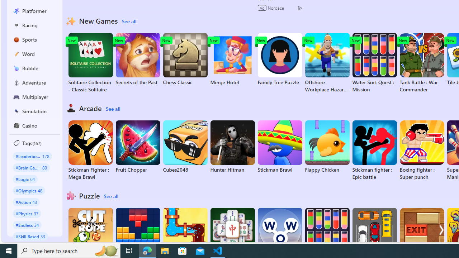  What do you see at coordinates (32, 156) in the screenshot?
I see `#Leaderboard 178` at bounding box center [32, 156].